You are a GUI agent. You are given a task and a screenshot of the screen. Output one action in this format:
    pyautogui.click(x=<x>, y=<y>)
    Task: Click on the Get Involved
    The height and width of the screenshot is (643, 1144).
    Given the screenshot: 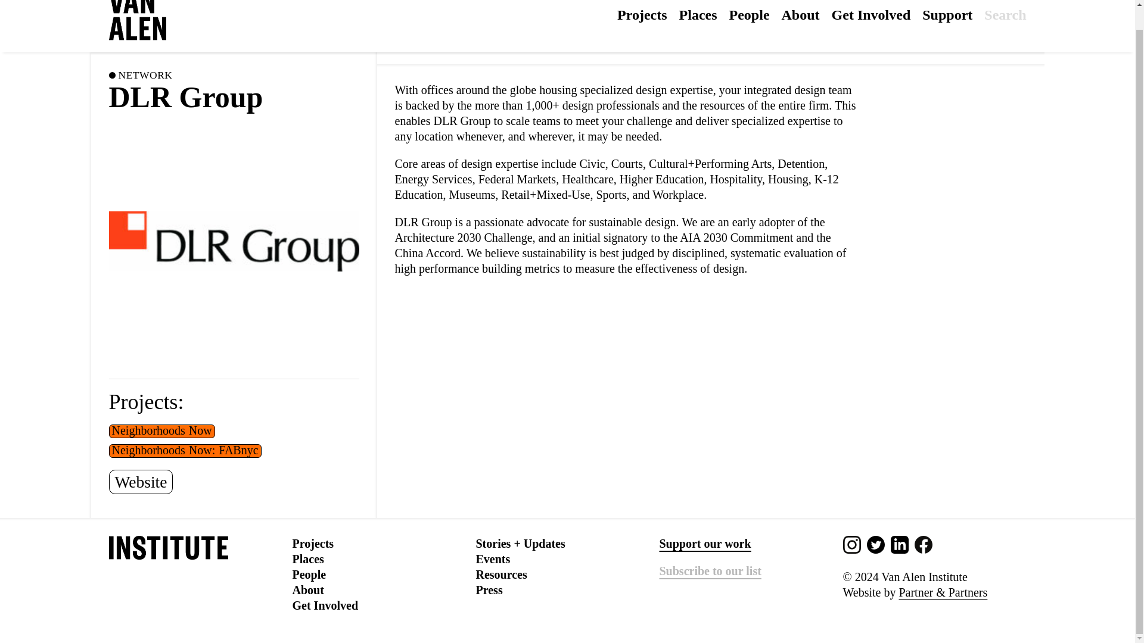 What is the action you would take?
    pyautogui.click(x=324, y=605)
    